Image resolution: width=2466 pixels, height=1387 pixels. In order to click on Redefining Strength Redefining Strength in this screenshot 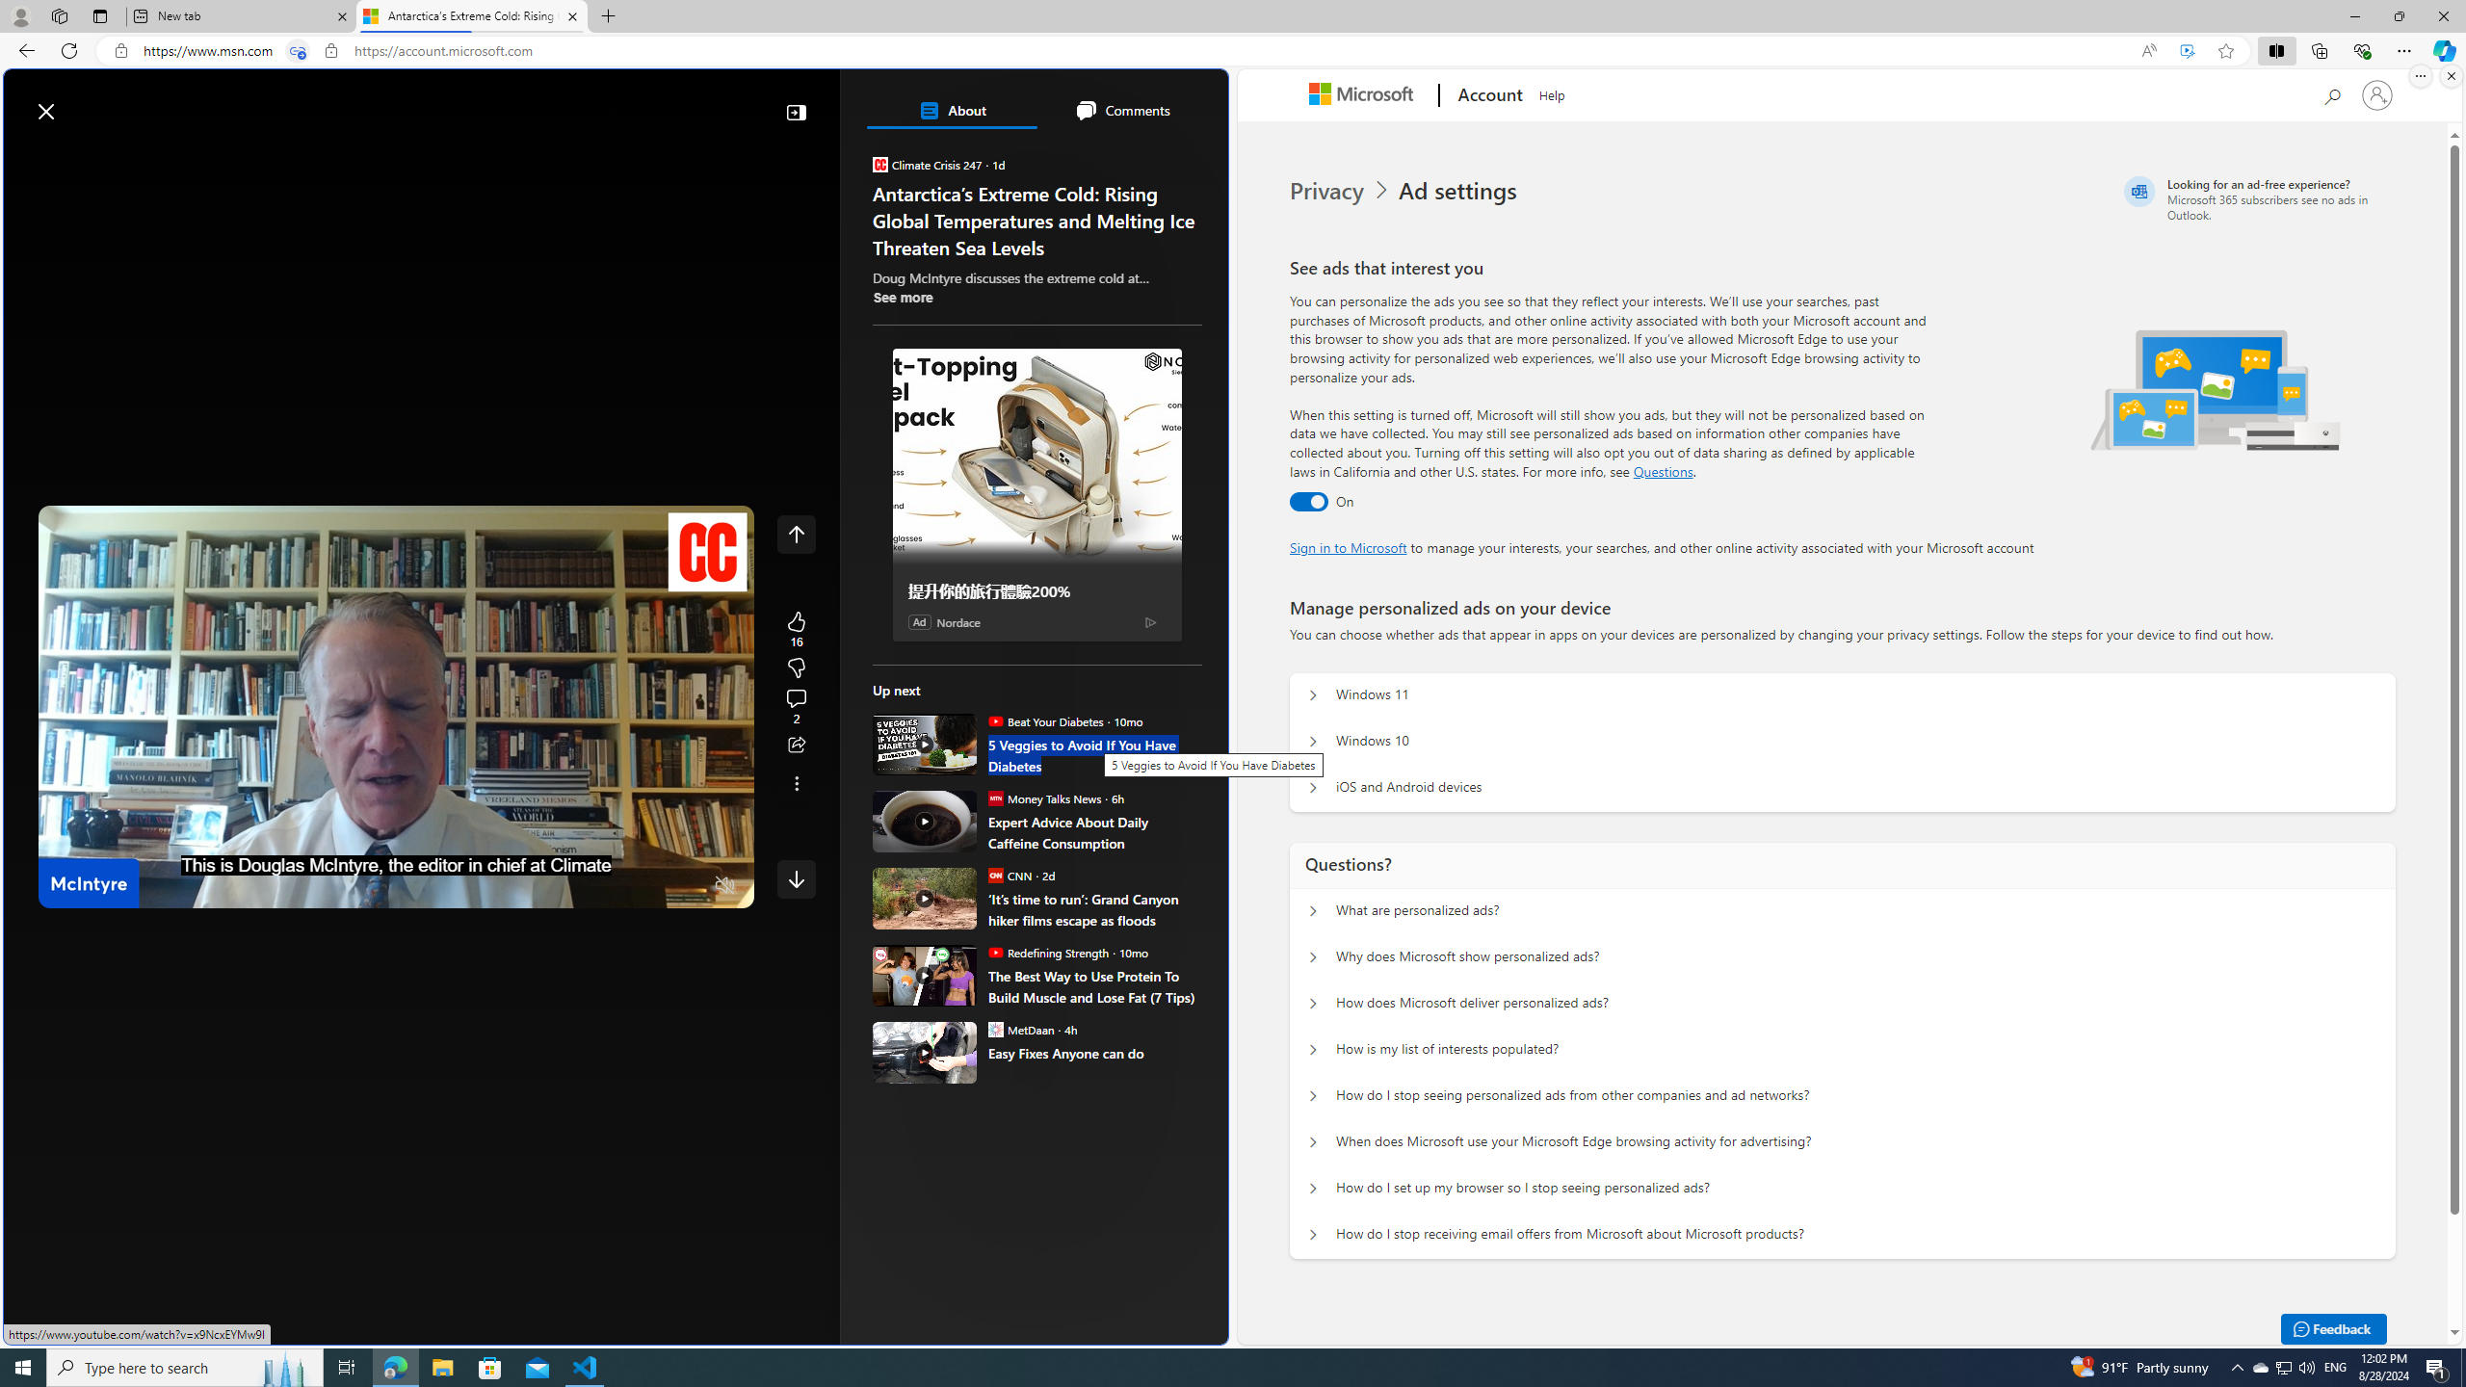, I will do `click(1048, 952)`.